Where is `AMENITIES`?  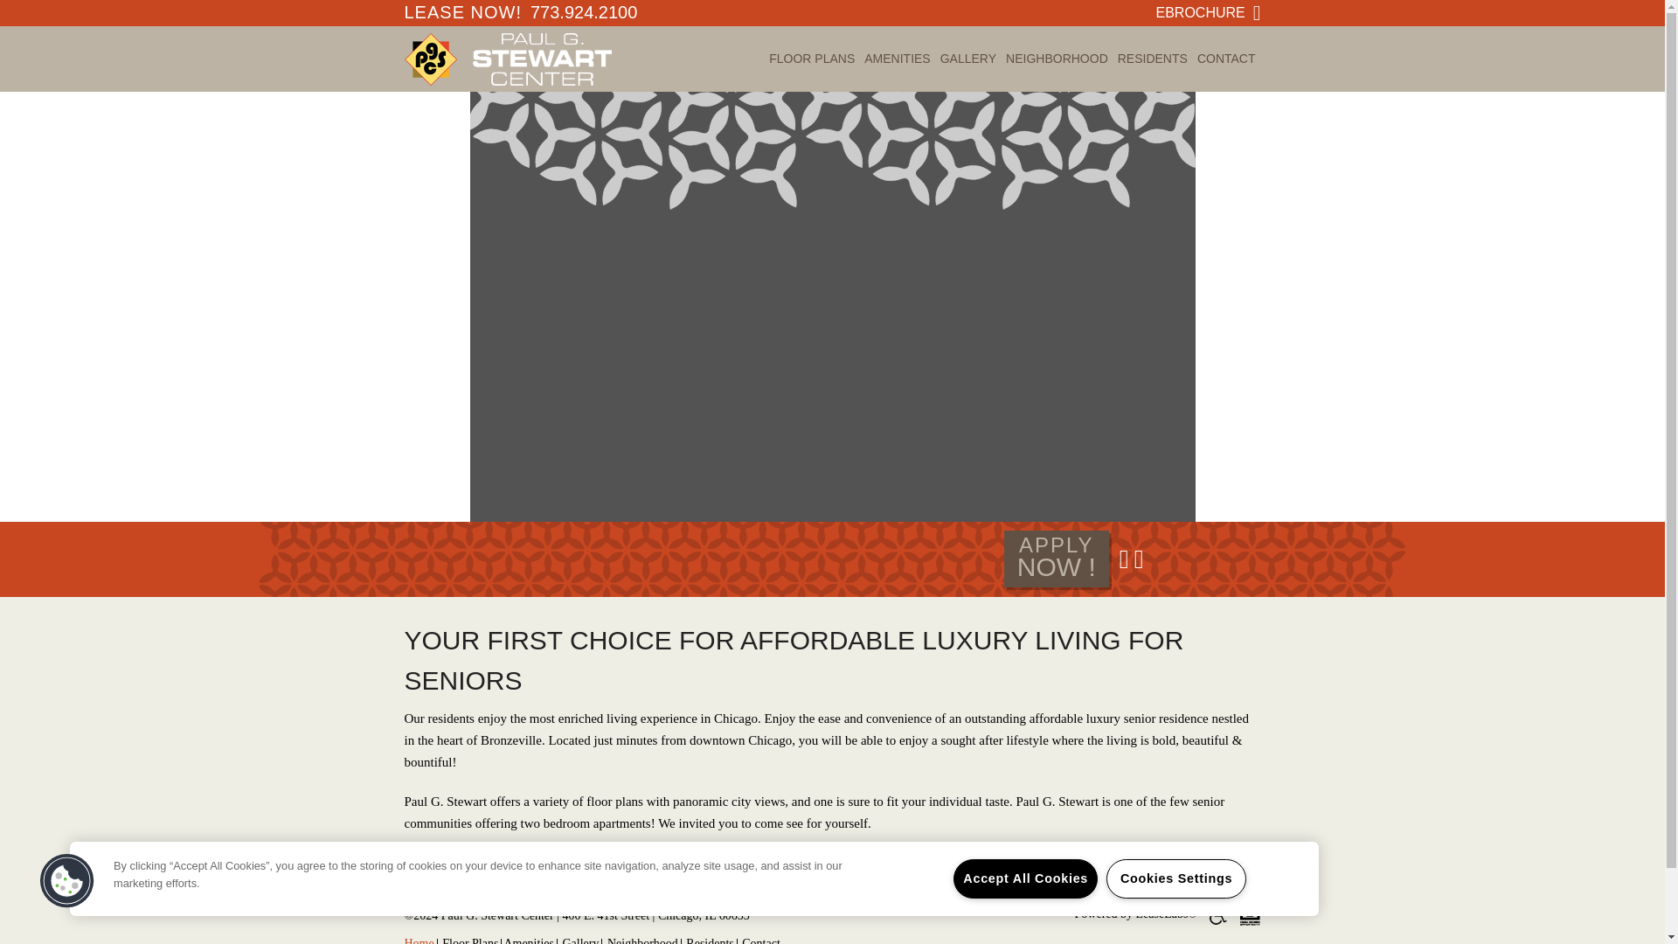 AMENITIES is located at coordinates (1229, 51).